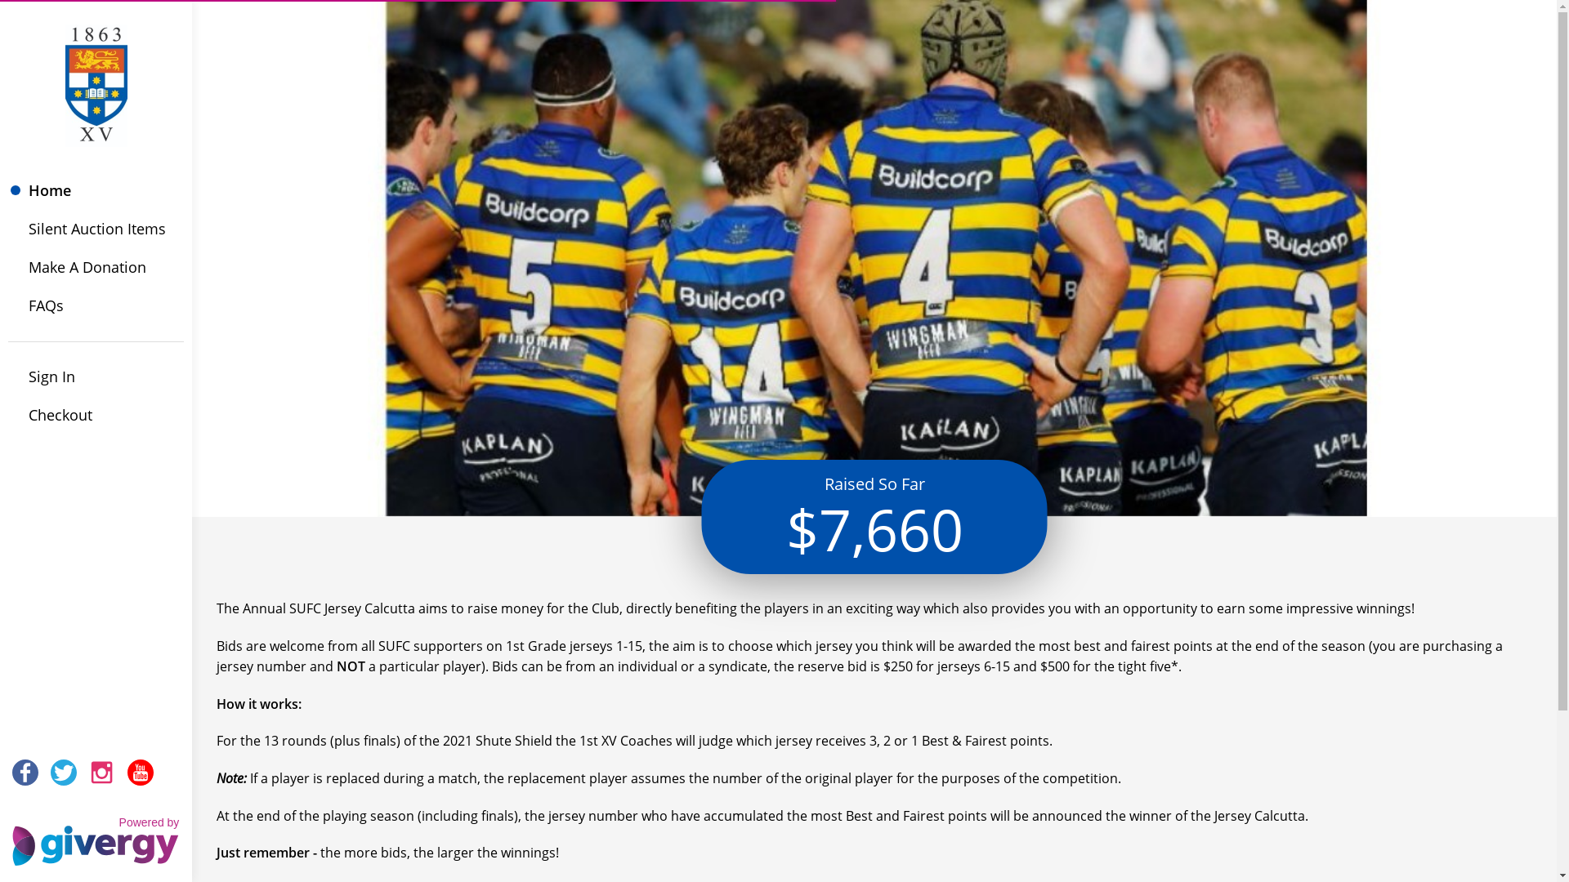 The image size is (1569, 882). What do you see at coordinates (25, 773) in the screenshot?
I see `Our Facebook page (opens new window)` at bounding box center [25, 773].